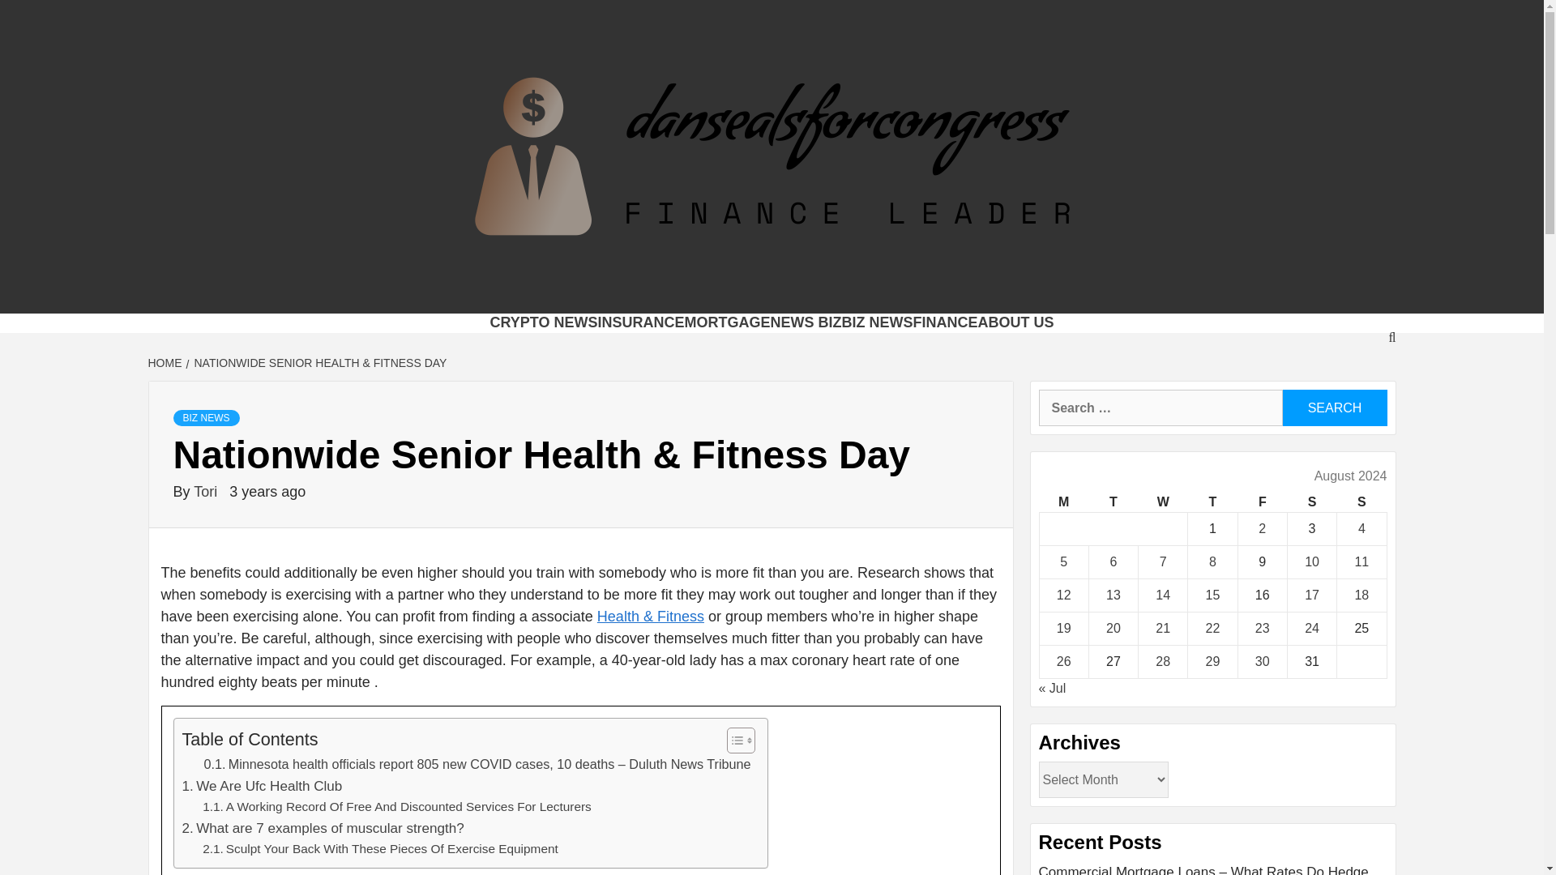 Image resolution: width=1556 pixels, height=875 pixels. What do you see at coordinates (806, 322) in the screenshot?
I see `NEWS BIZ` at bounding box center [806, 322].